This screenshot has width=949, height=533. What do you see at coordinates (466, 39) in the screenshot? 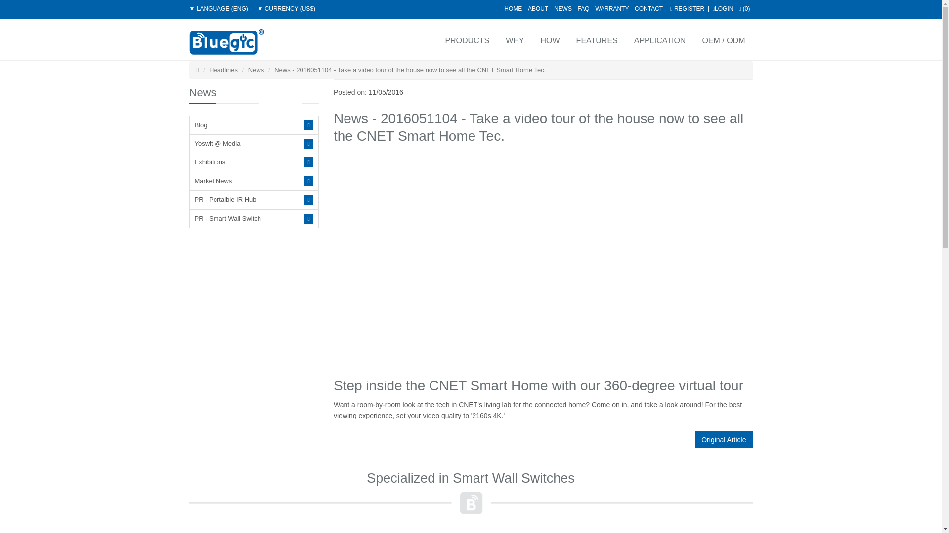
I see `PRODUCTS` at bounding box center [466, 39].